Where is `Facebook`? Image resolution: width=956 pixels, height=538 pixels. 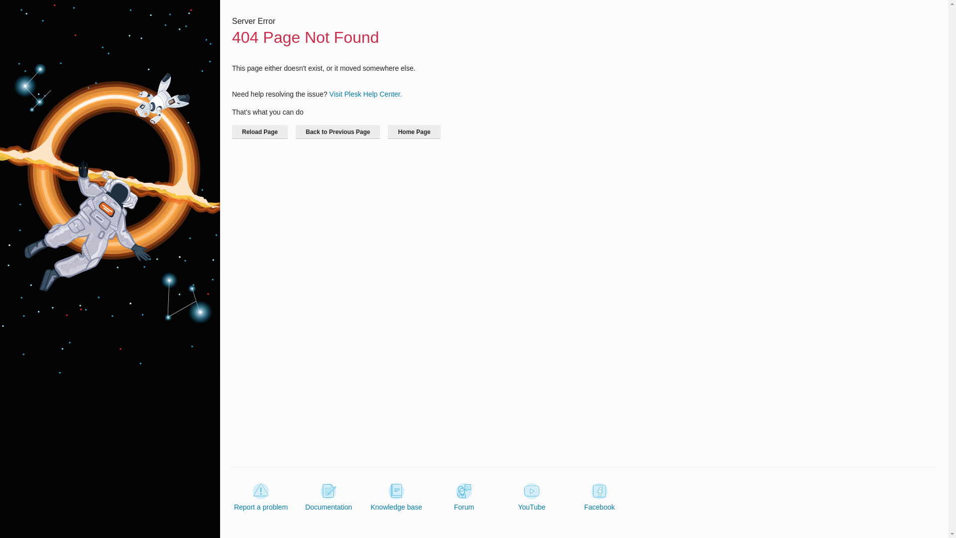
Facebook is located at coordinates (599, 497).